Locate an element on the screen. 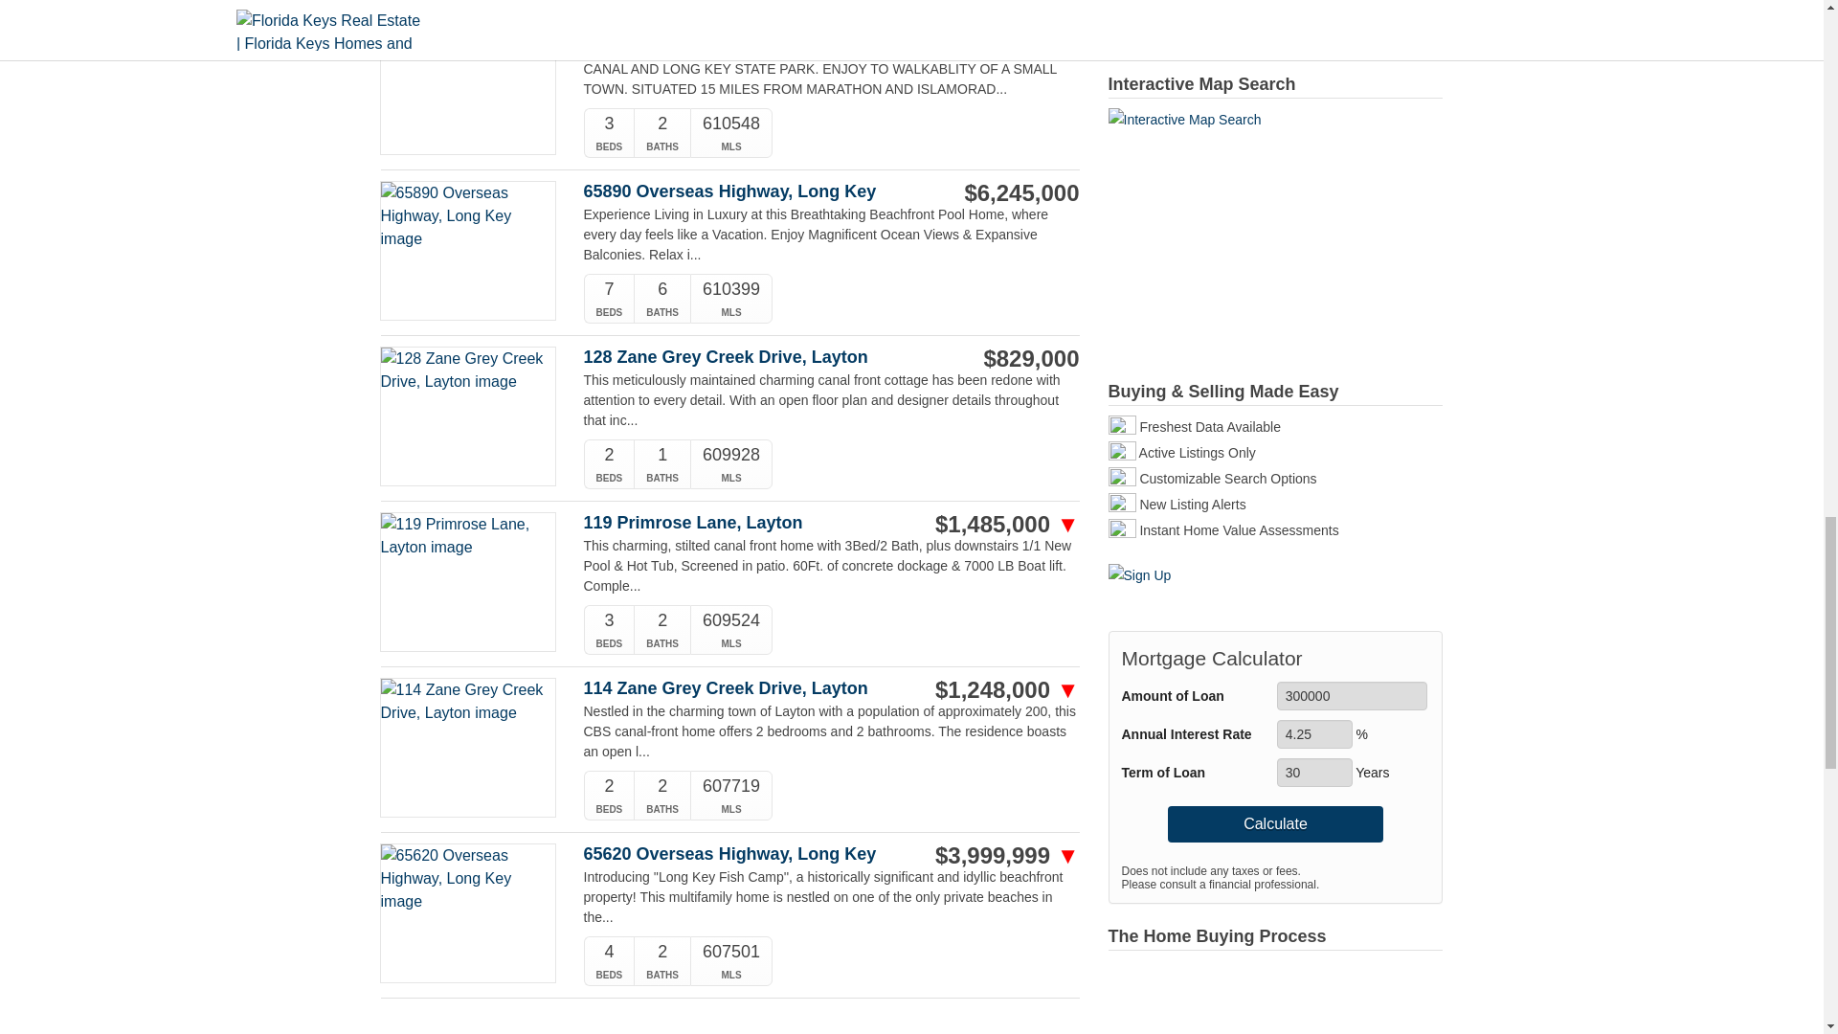 This screenshot has width=1838, height=1034. 4.25 is located at coordinates (1315, 733).